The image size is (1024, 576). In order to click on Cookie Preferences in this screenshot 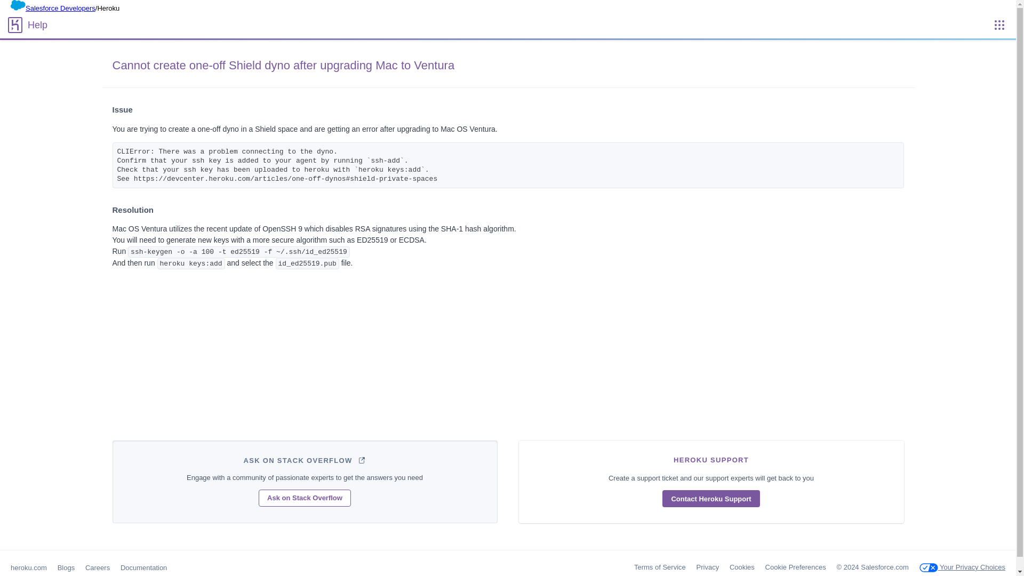, I will do `click(796, 567)`.